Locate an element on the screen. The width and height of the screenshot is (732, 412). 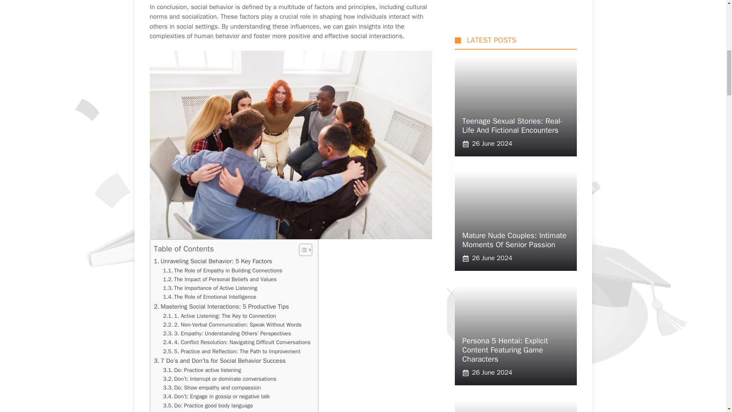
4. Conflict Resolution: Navigating Difficult Conversations is located at coordinates (237, 342).